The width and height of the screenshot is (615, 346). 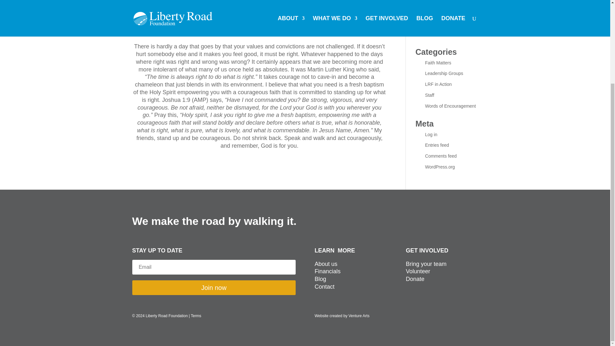 What do you see at coordinates (447, 4) in the screenshot?
I see `Just Keep Persevering` at bounding box center [447, 4].